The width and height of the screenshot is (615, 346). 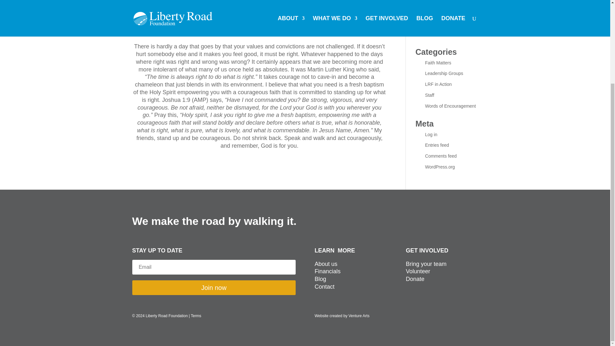 What do you see at coordinates (447, 4) in the screenshot?
I see `Just Keep Persevering` at bounding box center [447, 4].